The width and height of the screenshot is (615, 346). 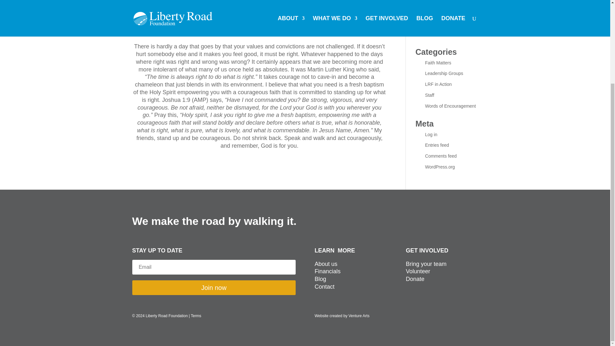 What do you see at coordinates (447, 4) in the screenshot?
I see `Just Keep Persevering` at bounding box center [447, 4].